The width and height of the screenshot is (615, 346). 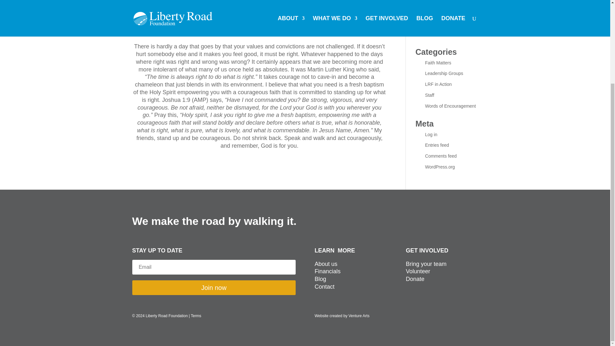 What do you see at coordinates (447, 4) in the screenshot?
I see `Just Keep Persevering` at bounding box center [447, 4].